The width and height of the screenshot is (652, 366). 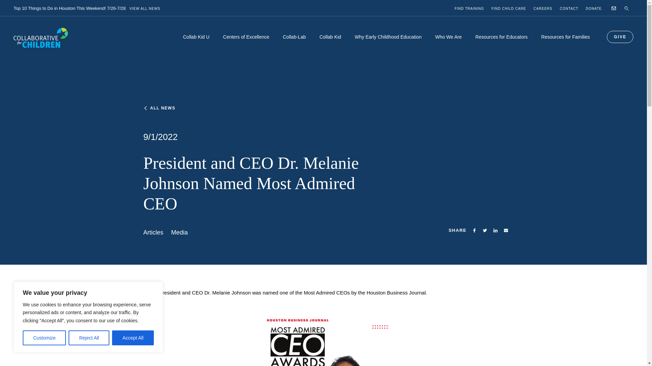 I want to click on FIND TRAINING, so click(x=469, y=9).